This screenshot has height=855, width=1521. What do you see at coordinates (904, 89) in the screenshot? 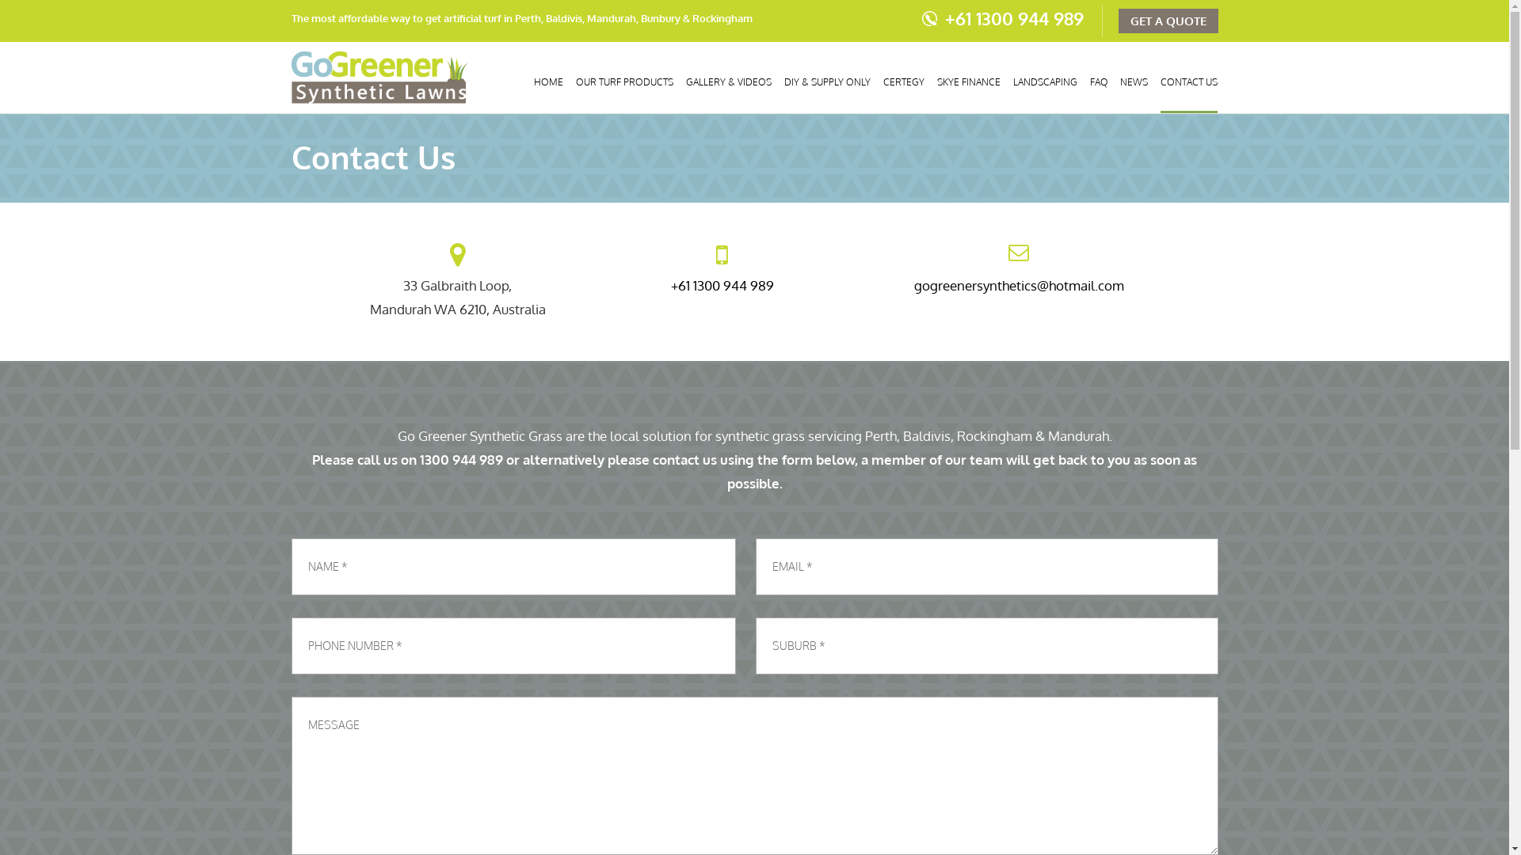
I see `CERTEGY` at bounding box center [904, 89].